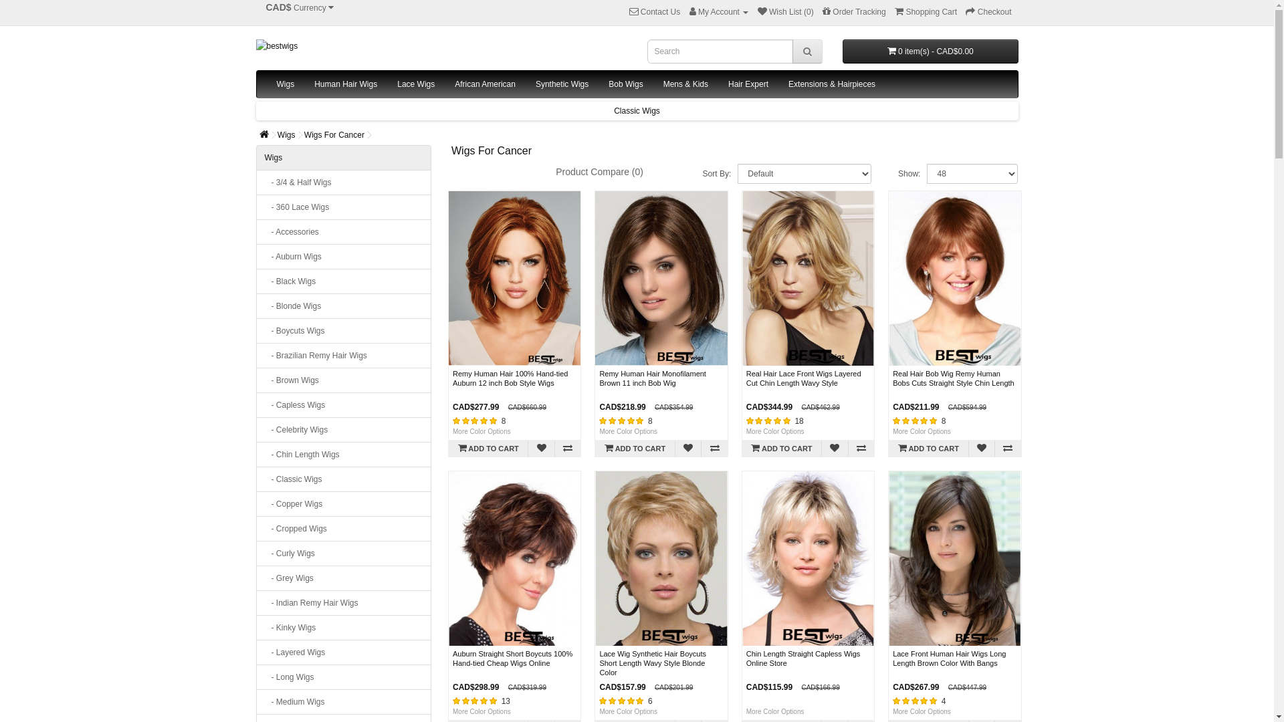  I want to click on Wigs, so click(286, 135).